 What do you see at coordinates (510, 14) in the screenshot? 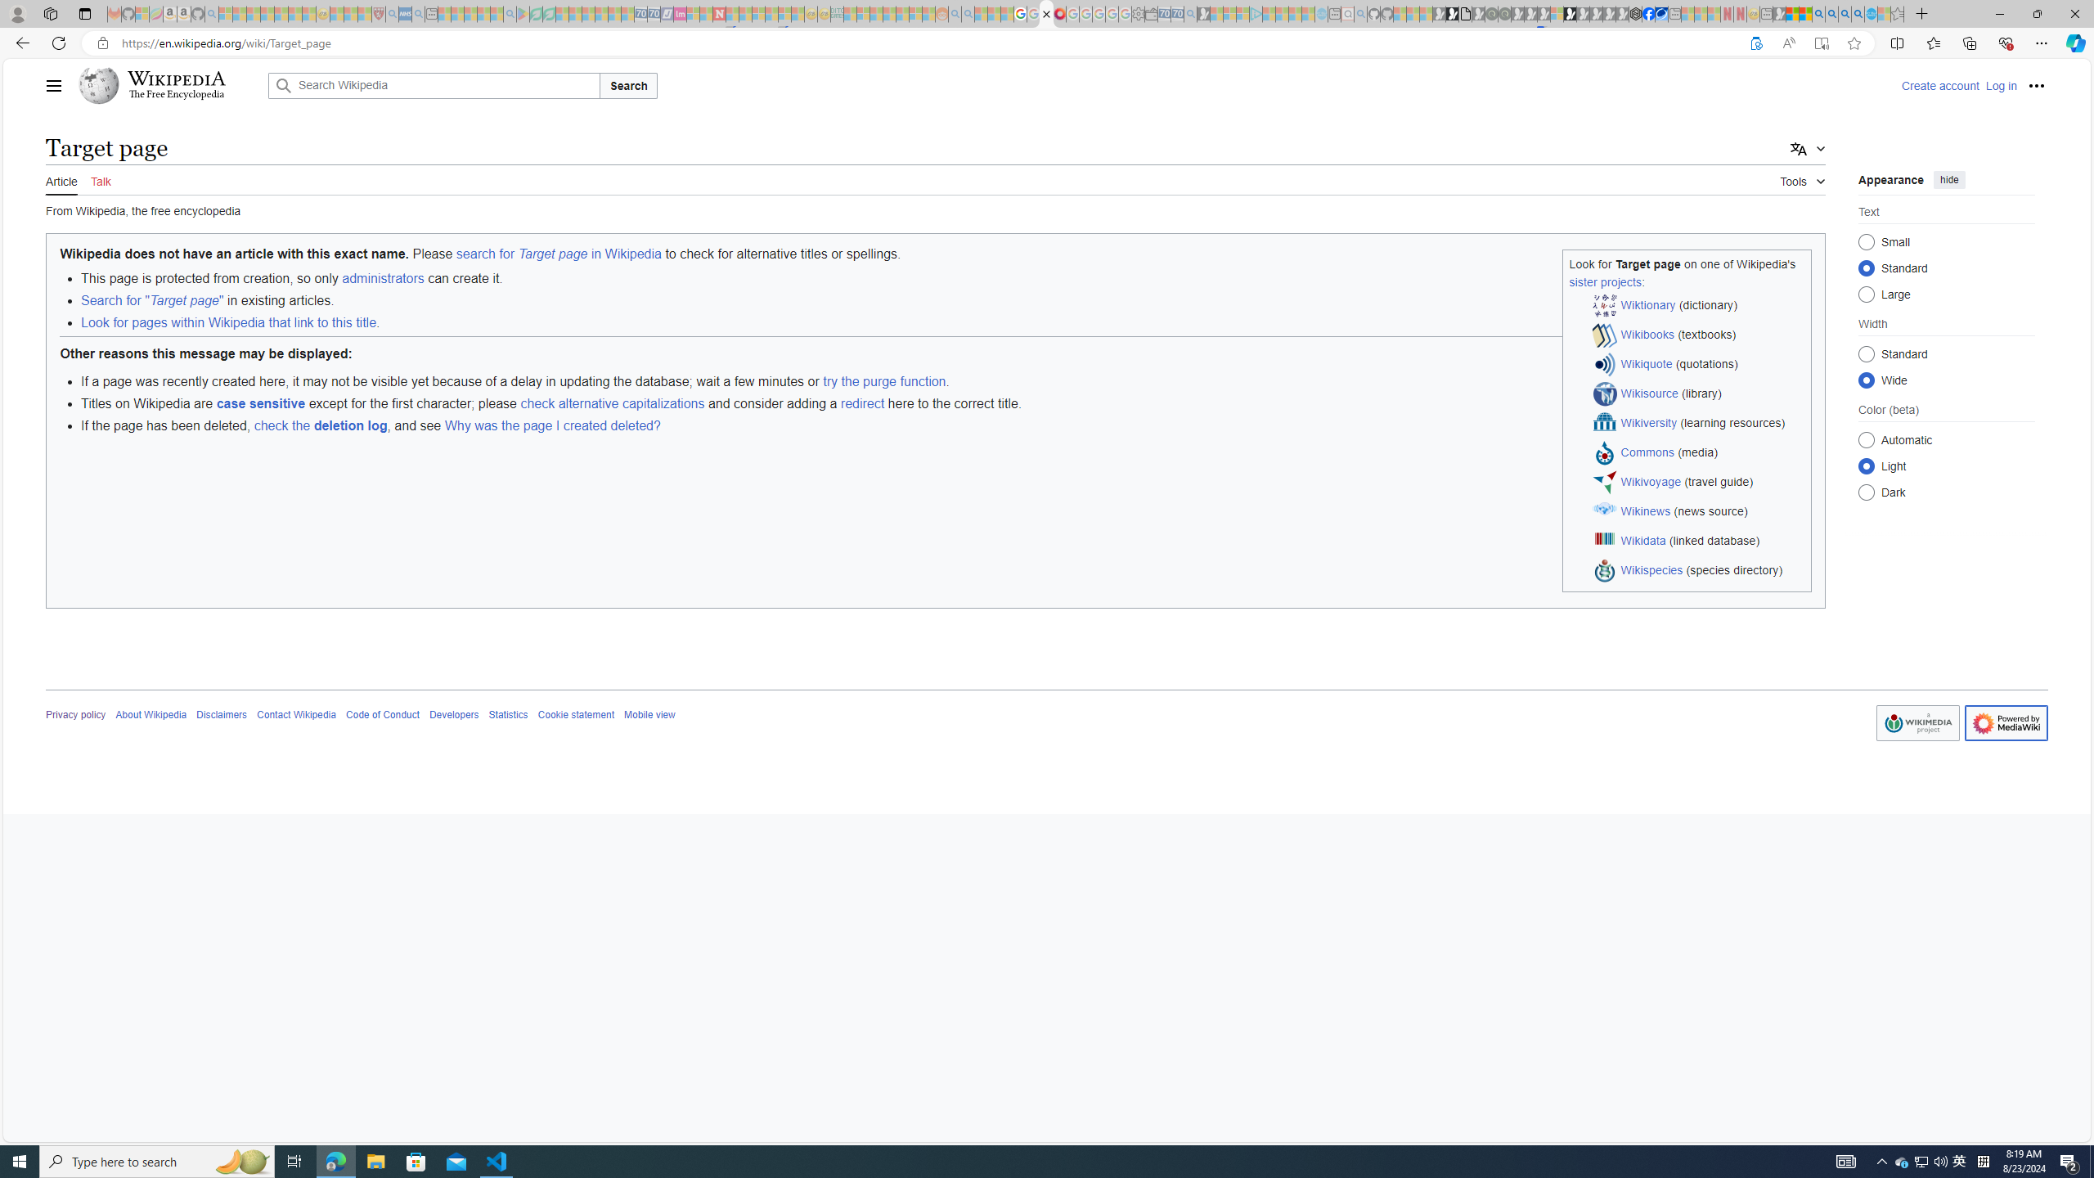
I see `google - Search - Sleeping` at bounding box center [510, 14].